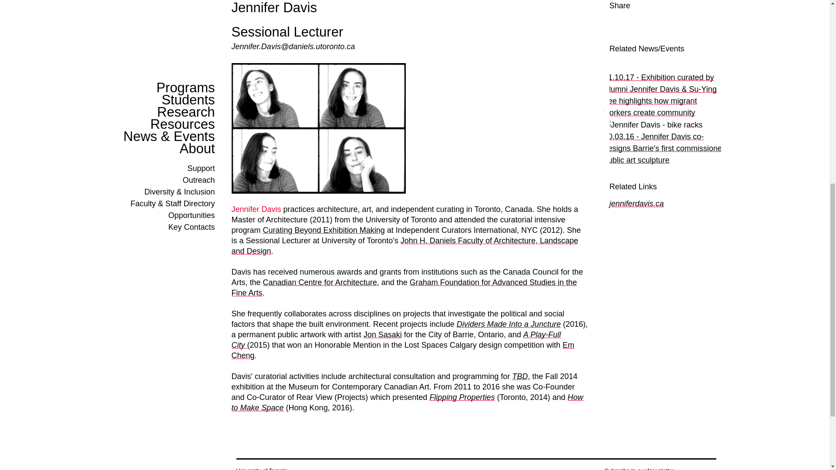 Image resolution: width=836 pixels, height=470 pixels. I want to click on Flipping Properties, so click(462, 397).